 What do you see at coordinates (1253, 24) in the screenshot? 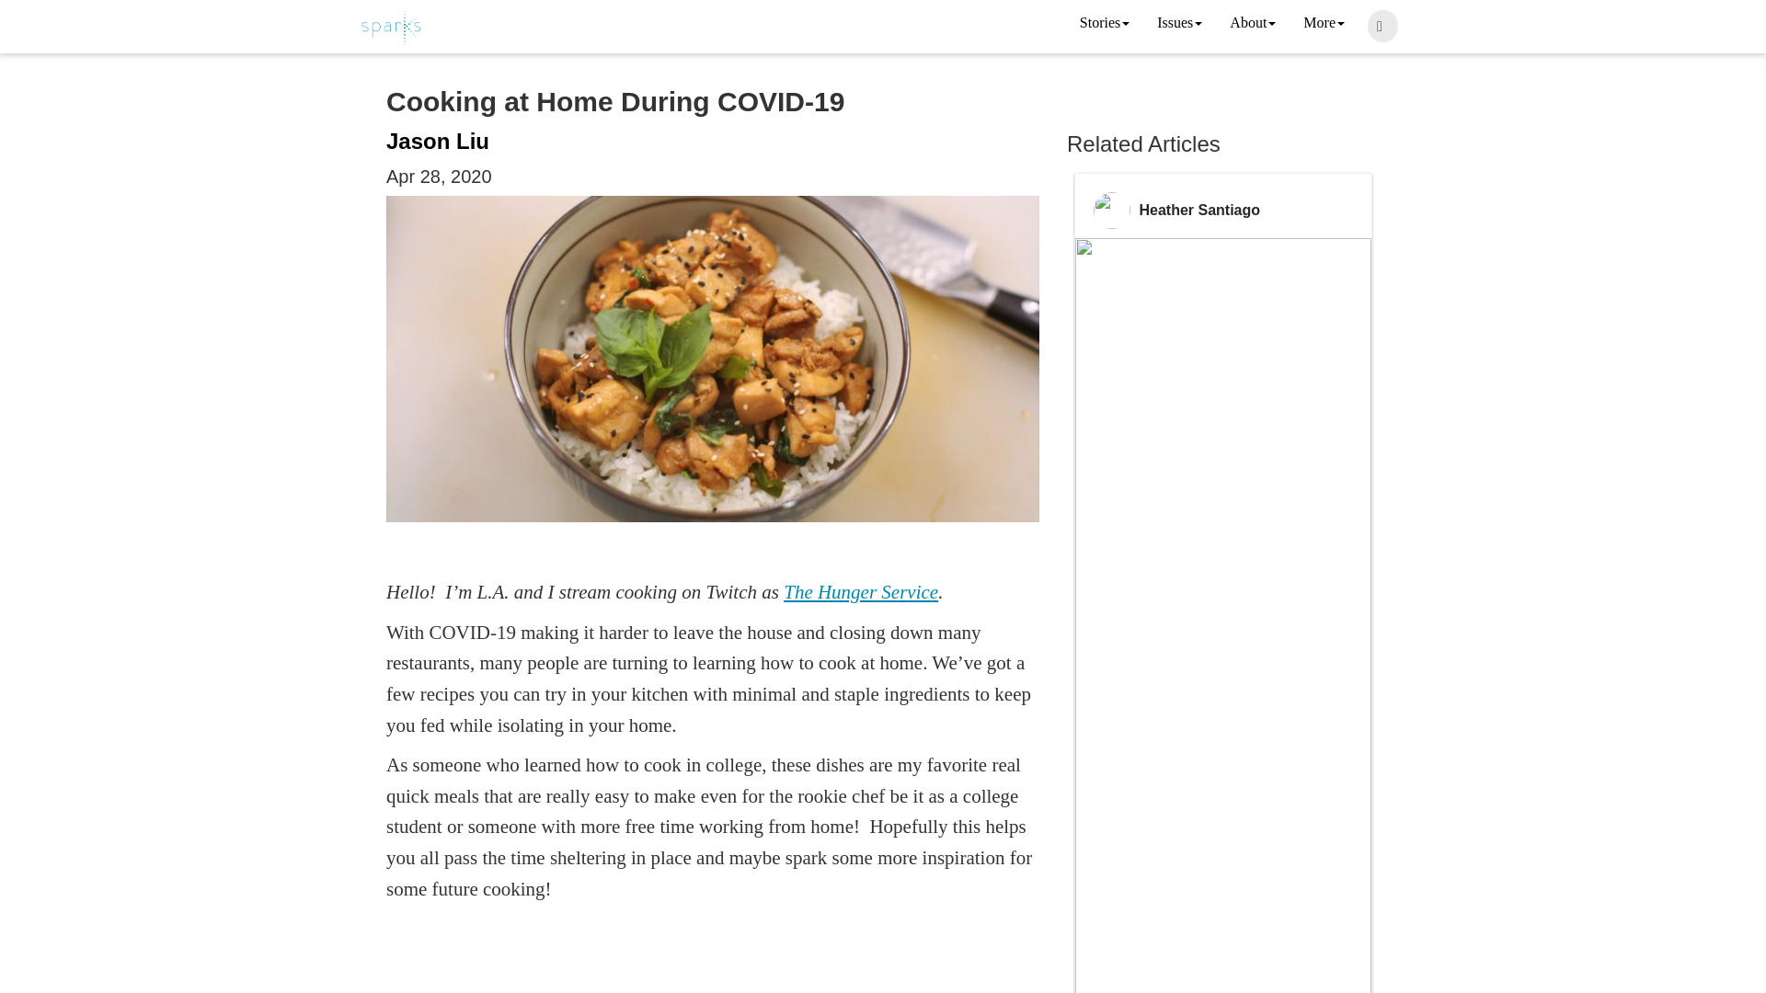
I see `About` at bounding box center [1253, 24].